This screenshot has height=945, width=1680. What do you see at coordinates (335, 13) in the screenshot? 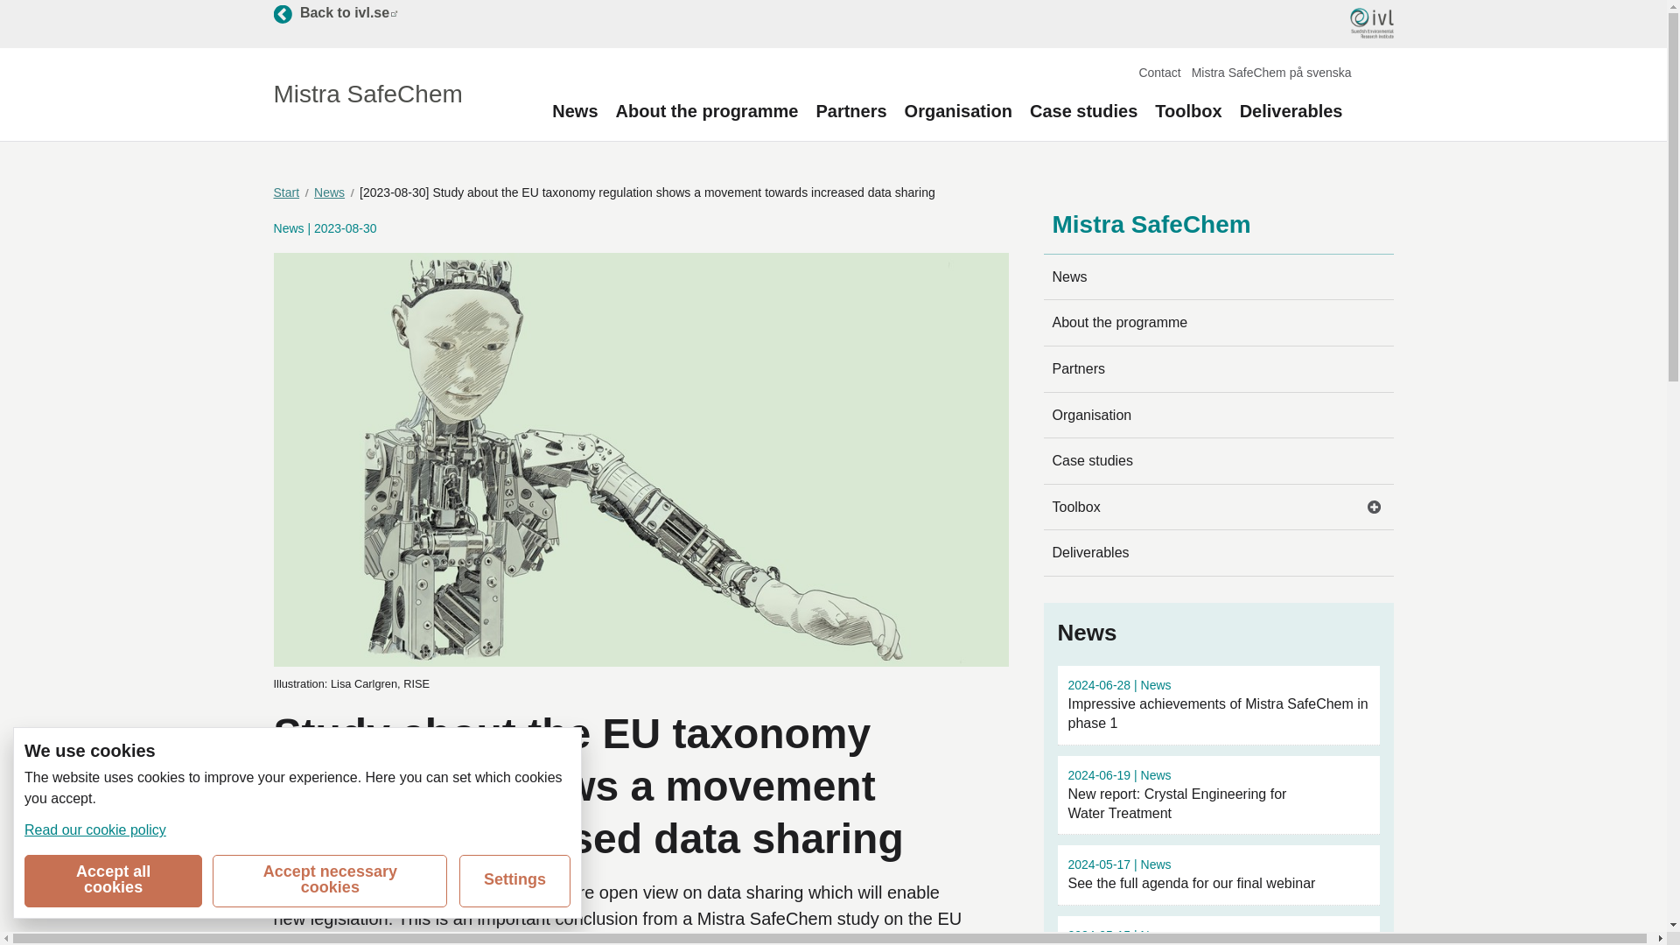
I see `Read our cookie policy` at bounding box center [335, 13].